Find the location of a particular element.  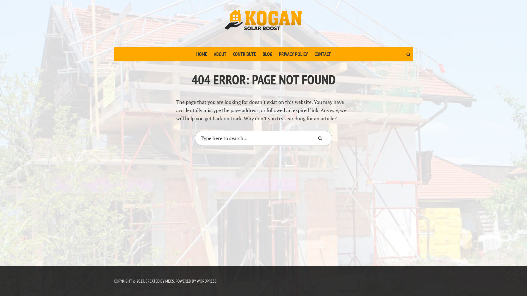

WORDPRESS is located at coordinates (207, 281).